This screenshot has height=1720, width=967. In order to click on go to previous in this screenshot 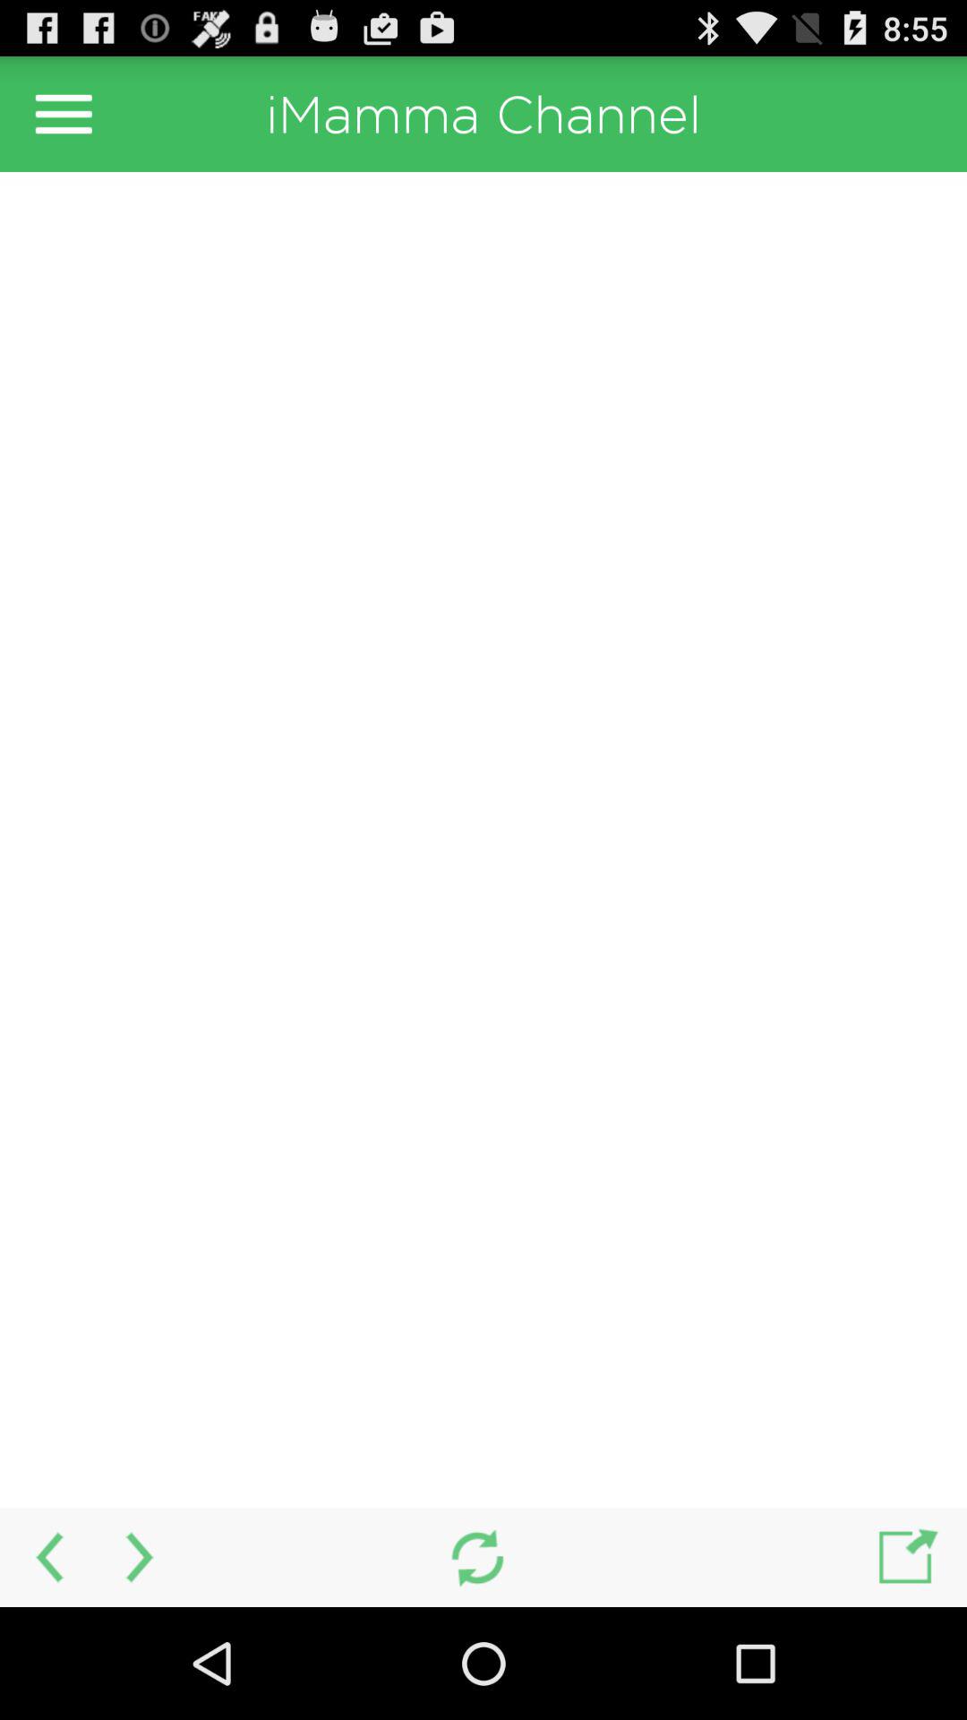, I will do `click(47, 1557)`.